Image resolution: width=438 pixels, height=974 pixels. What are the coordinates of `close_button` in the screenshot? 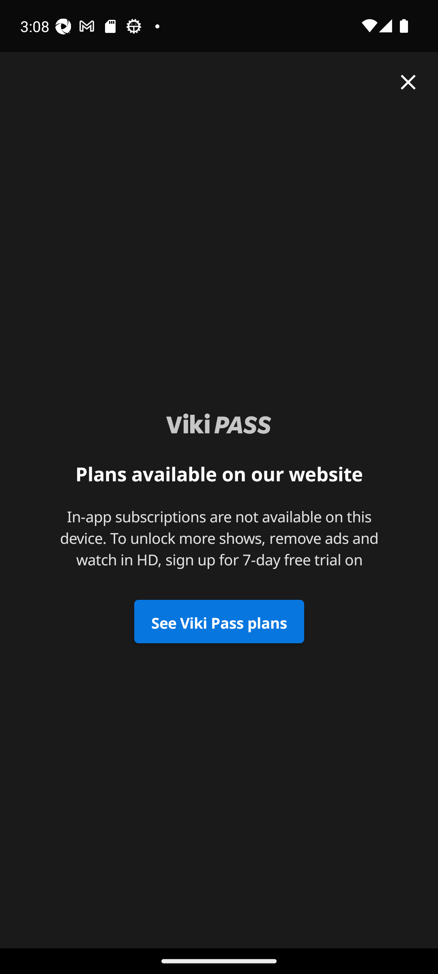 It's located at (408, 82).